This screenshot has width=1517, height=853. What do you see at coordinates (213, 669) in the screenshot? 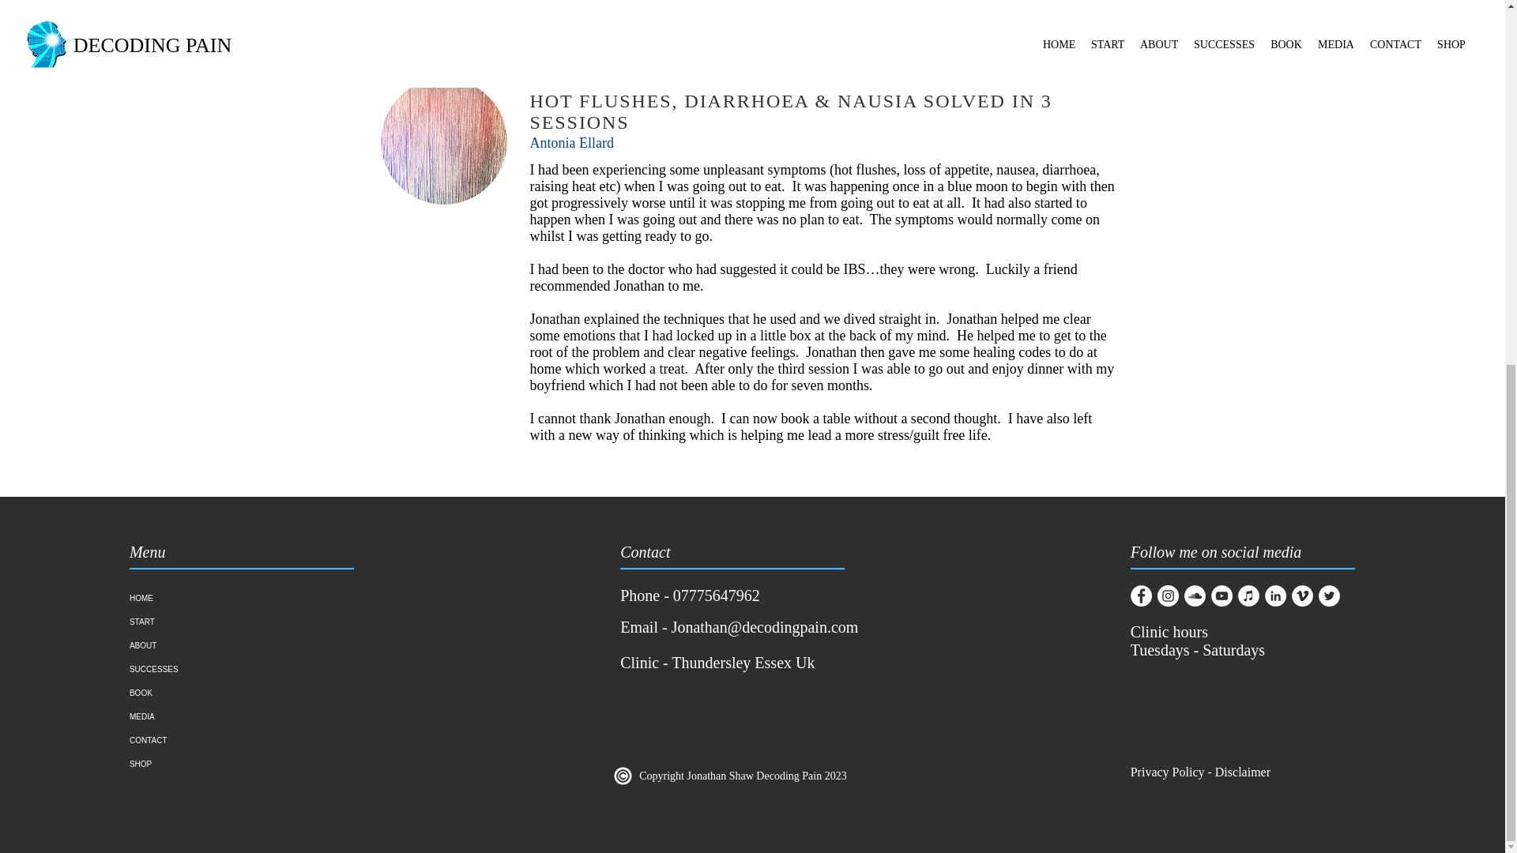
I see `SUCCESSES` at bounding box center [213, 669].